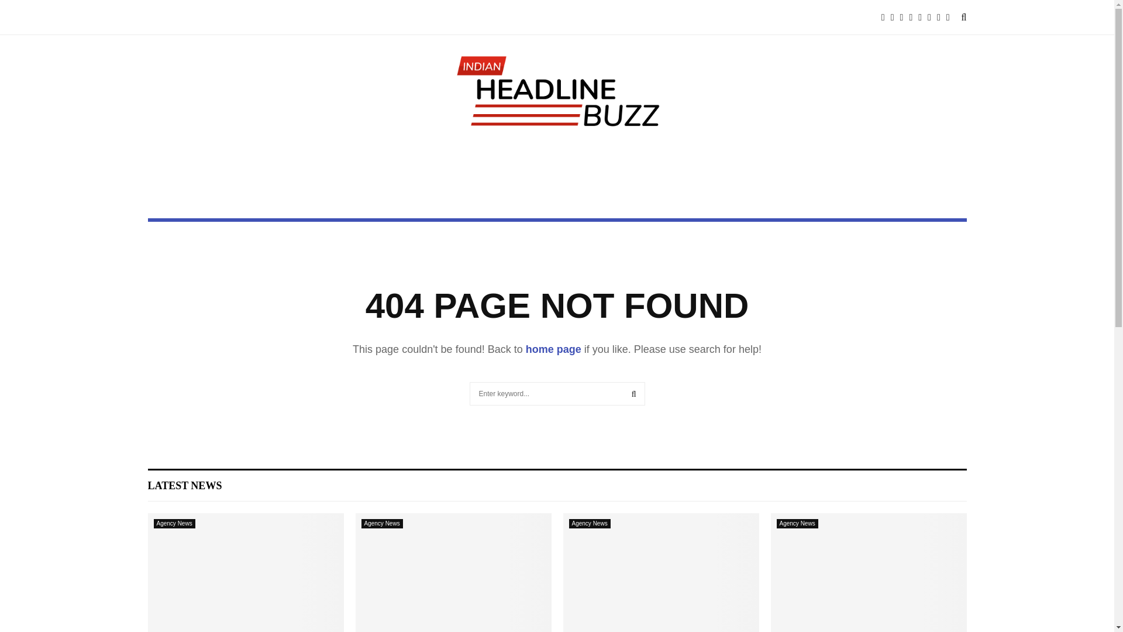 The height and width of the screenshot is (632, 1123). What do you see at coordinates (383, 523) in the screenshot?
I see `View all posts in Agency News` at bounding box center [383, 523].